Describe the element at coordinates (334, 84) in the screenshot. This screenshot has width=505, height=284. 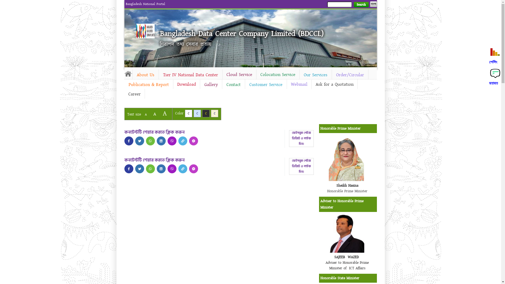
I see `Ask for a Quotation` at that location.